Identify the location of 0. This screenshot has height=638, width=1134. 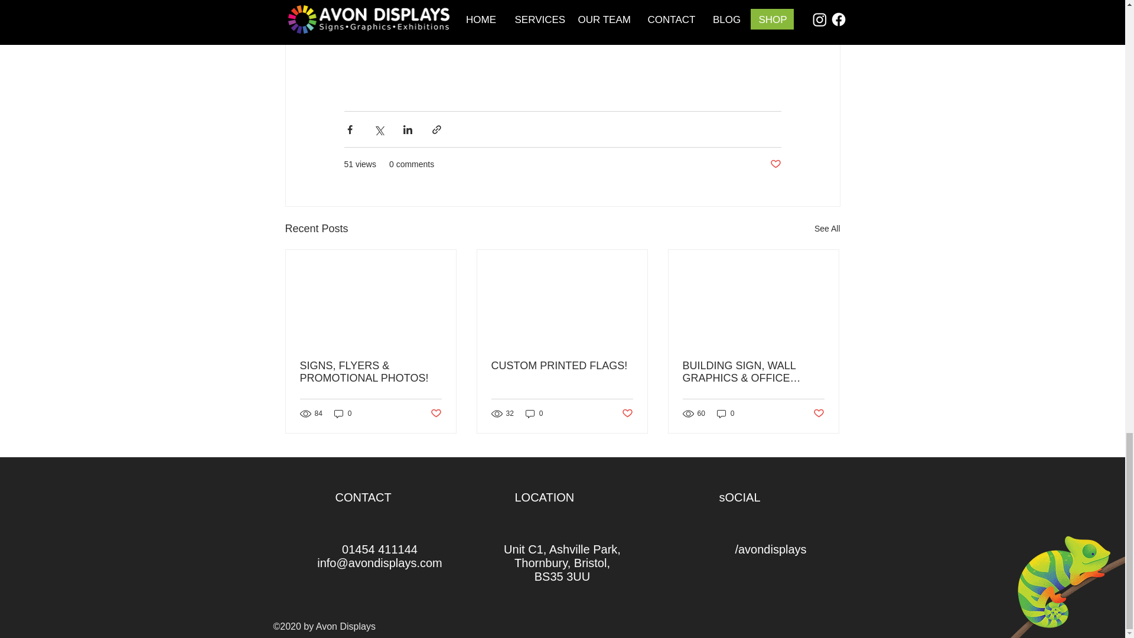
(725, 414).